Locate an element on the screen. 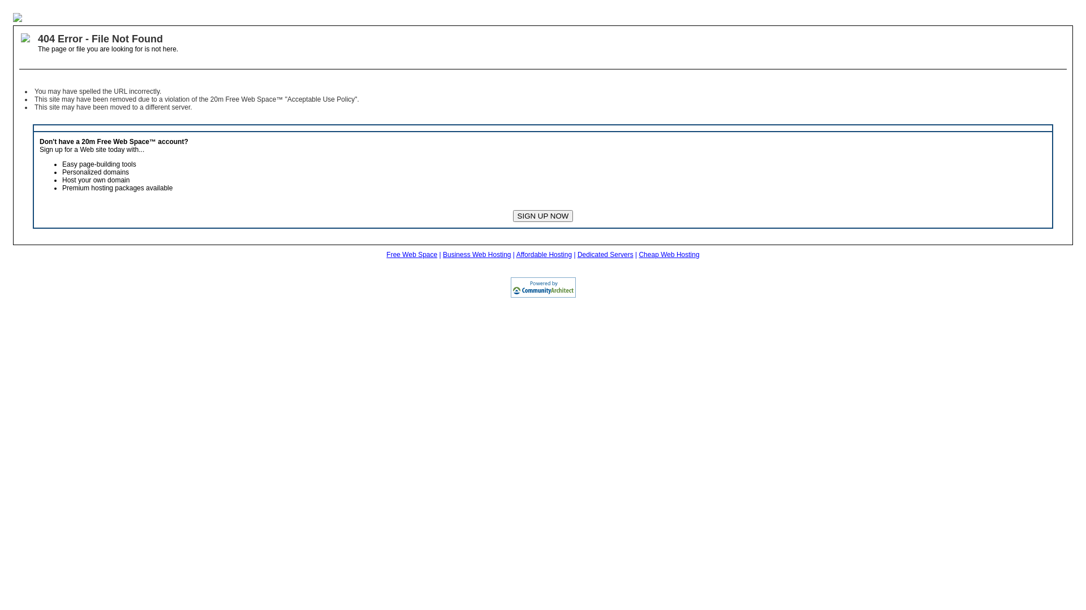 This screenshot has width=1086, height=610. Business Web Hosting is located at coordinates (477, 255).